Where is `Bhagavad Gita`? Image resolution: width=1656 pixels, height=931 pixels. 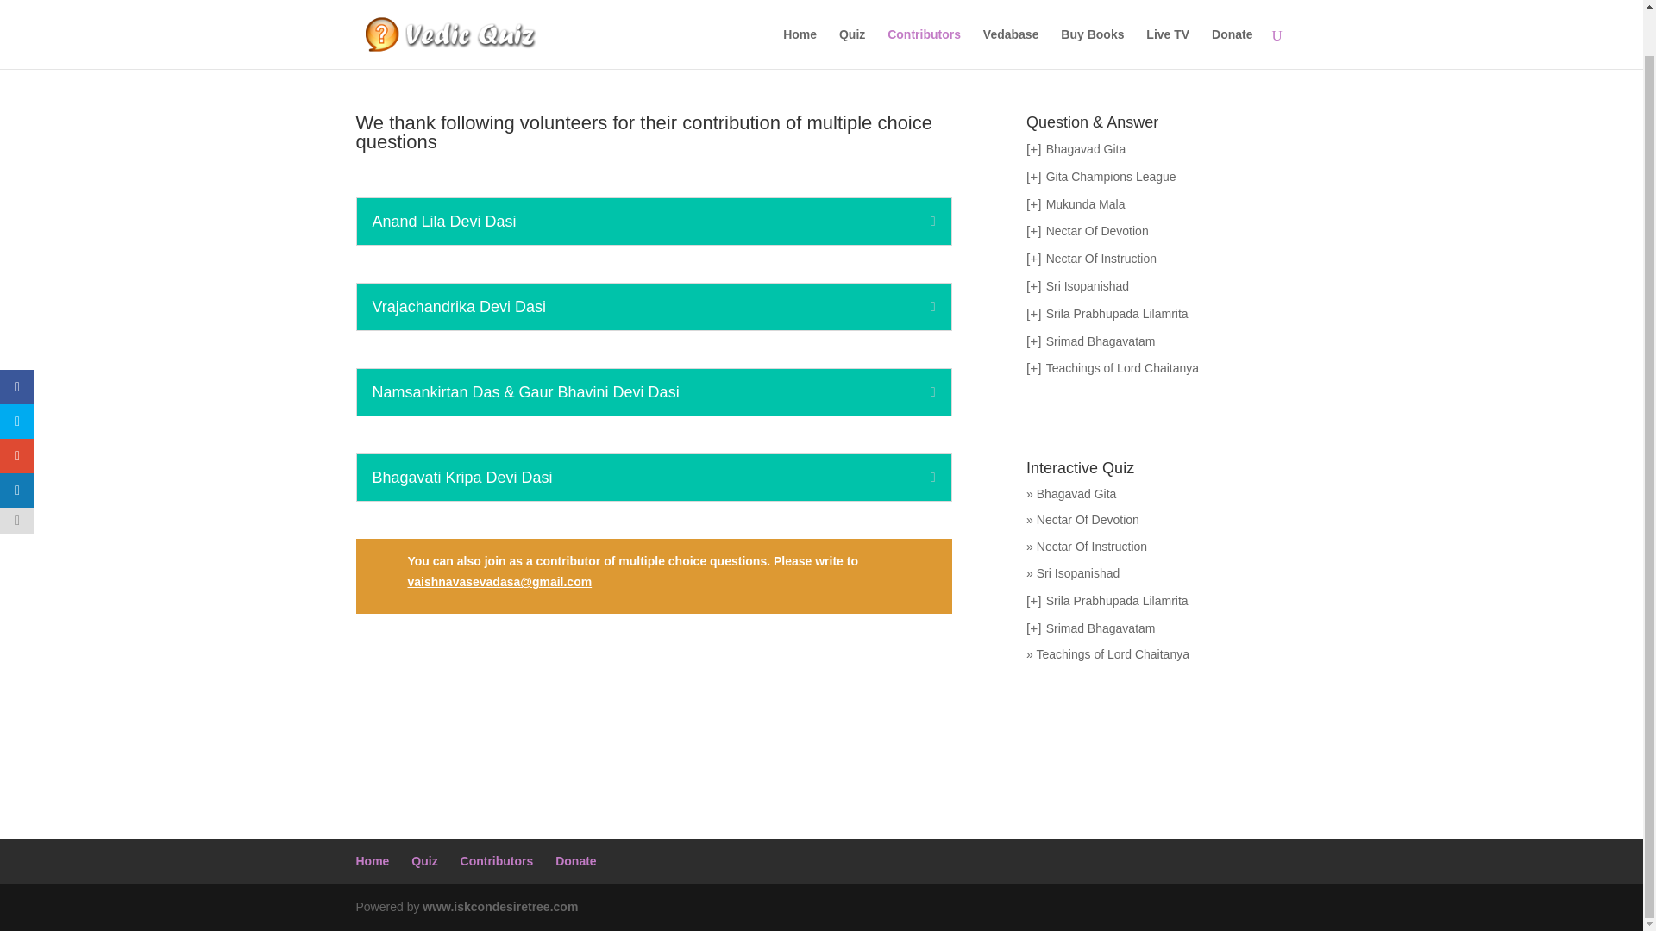
Bhagavad Gita is located at coordinates (1086, 149).